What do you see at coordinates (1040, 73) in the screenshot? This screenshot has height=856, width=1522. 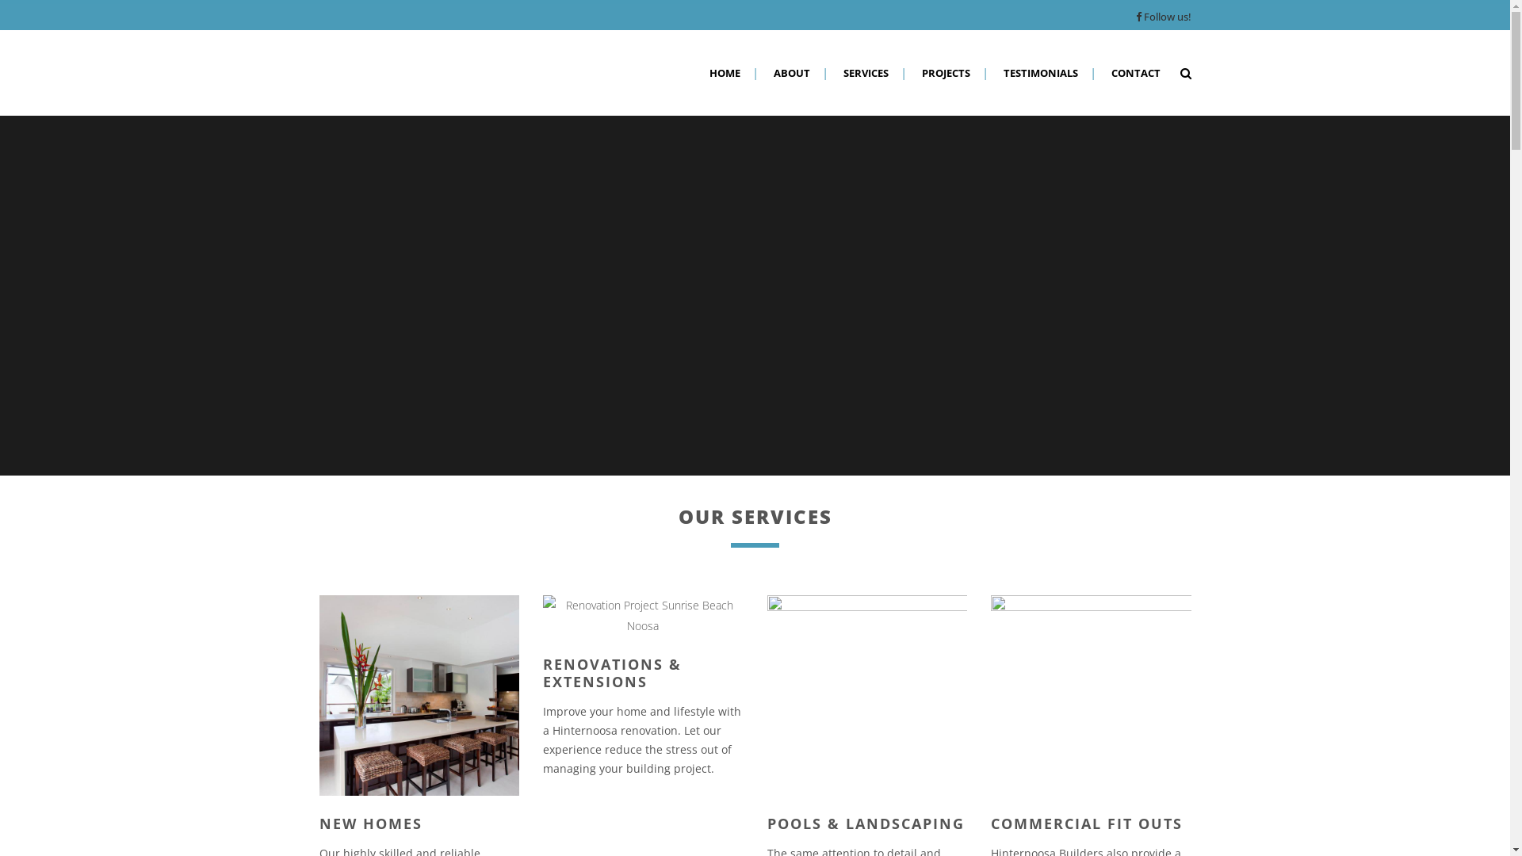 I see `TESTIMONIALS` at bounding box center [1040, 73].